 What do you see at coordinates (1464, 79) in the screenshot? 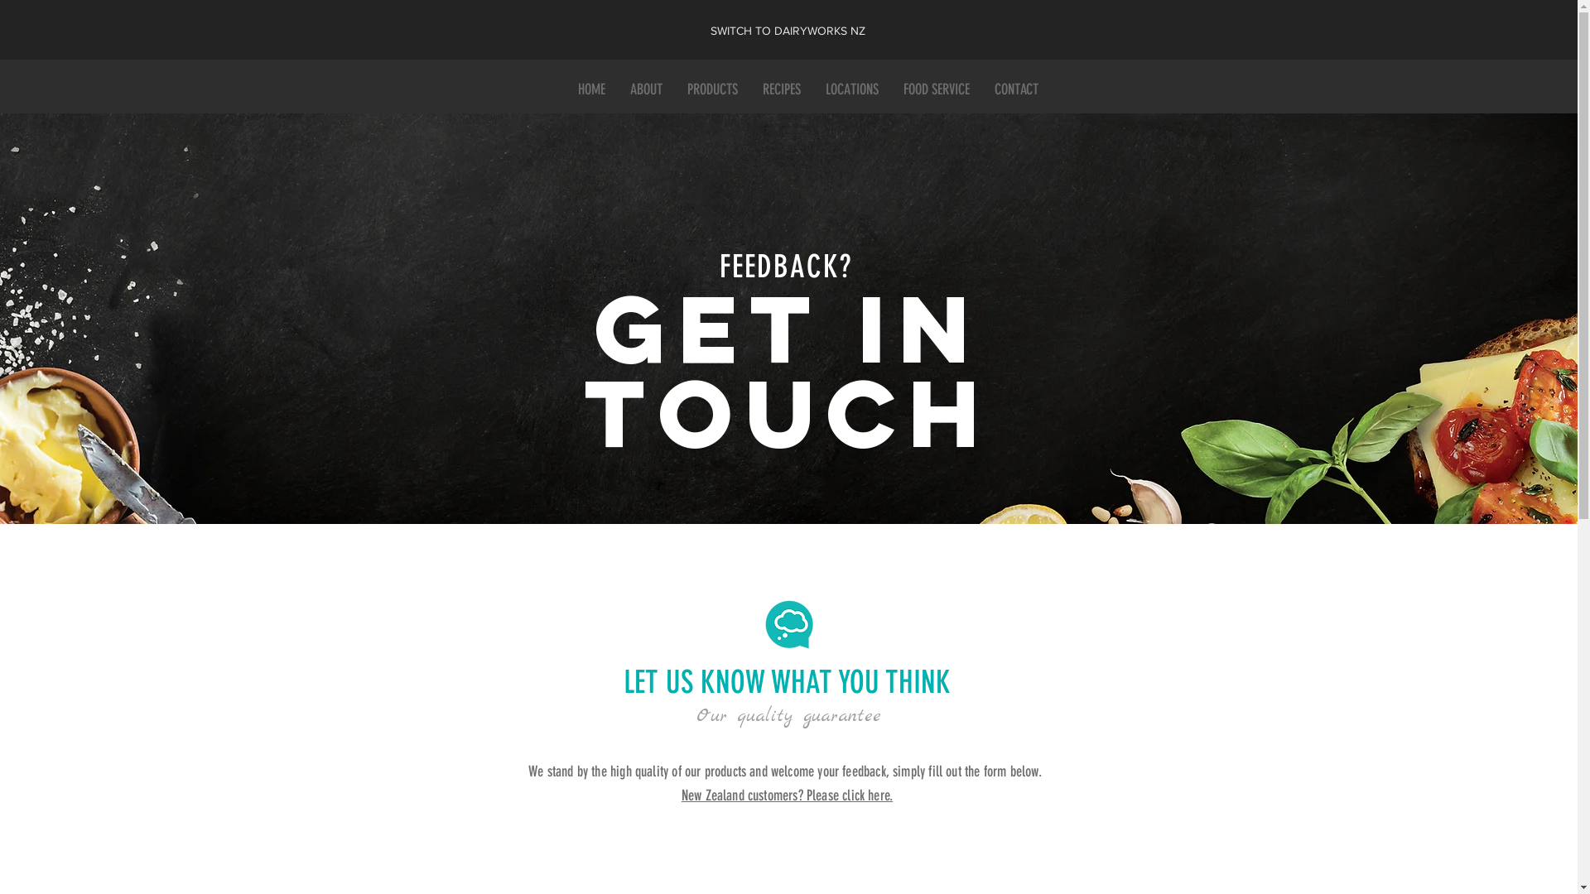
I see `Restaurant Social Bar` at bounding box center [1464, 79].